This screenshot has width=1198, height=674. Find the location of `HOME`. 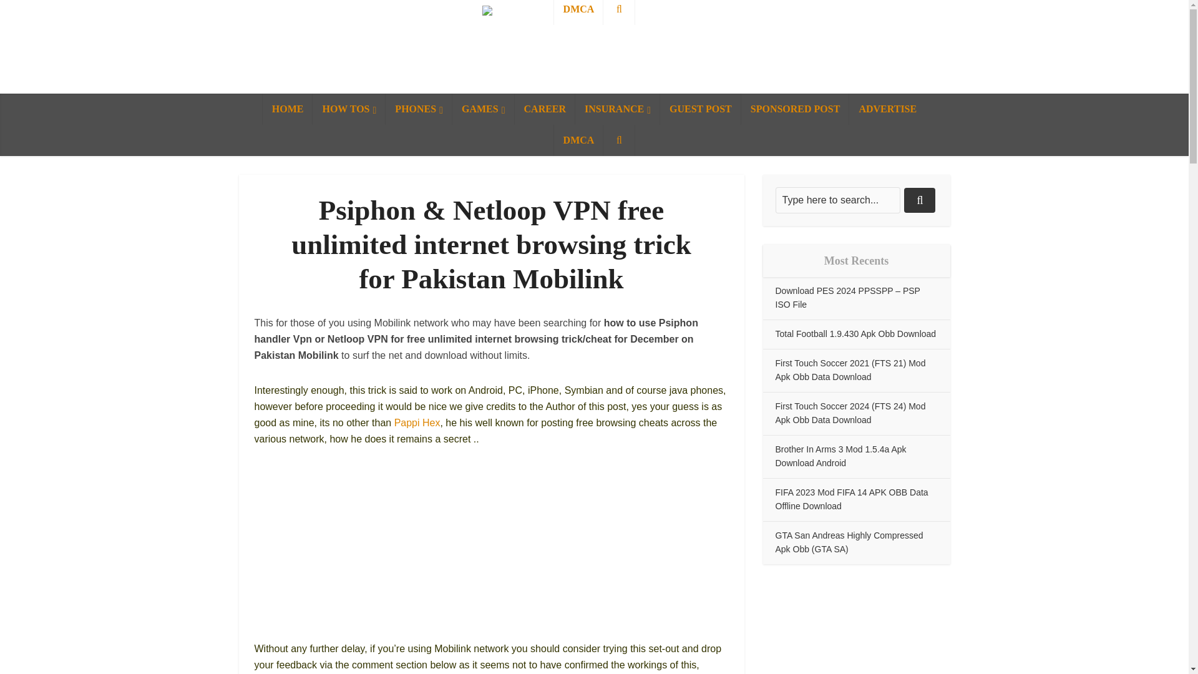

HOME is located at coordinates (287, 109).